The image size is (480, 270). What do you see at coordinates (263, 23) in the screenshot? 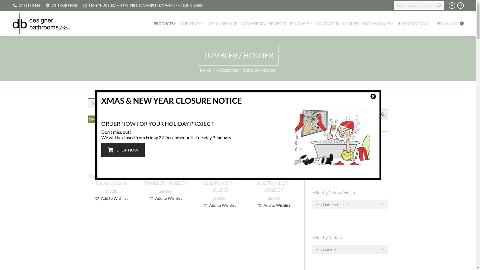
I see `COMMERCIAL PROJECTS` at bounding box center [263, 23].